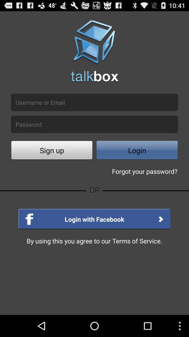 This screenshot has height=337, width=189. Describe the element at coordinates (145, 171) in the screenshot. I see `launch forgot your password? icon` at that location.